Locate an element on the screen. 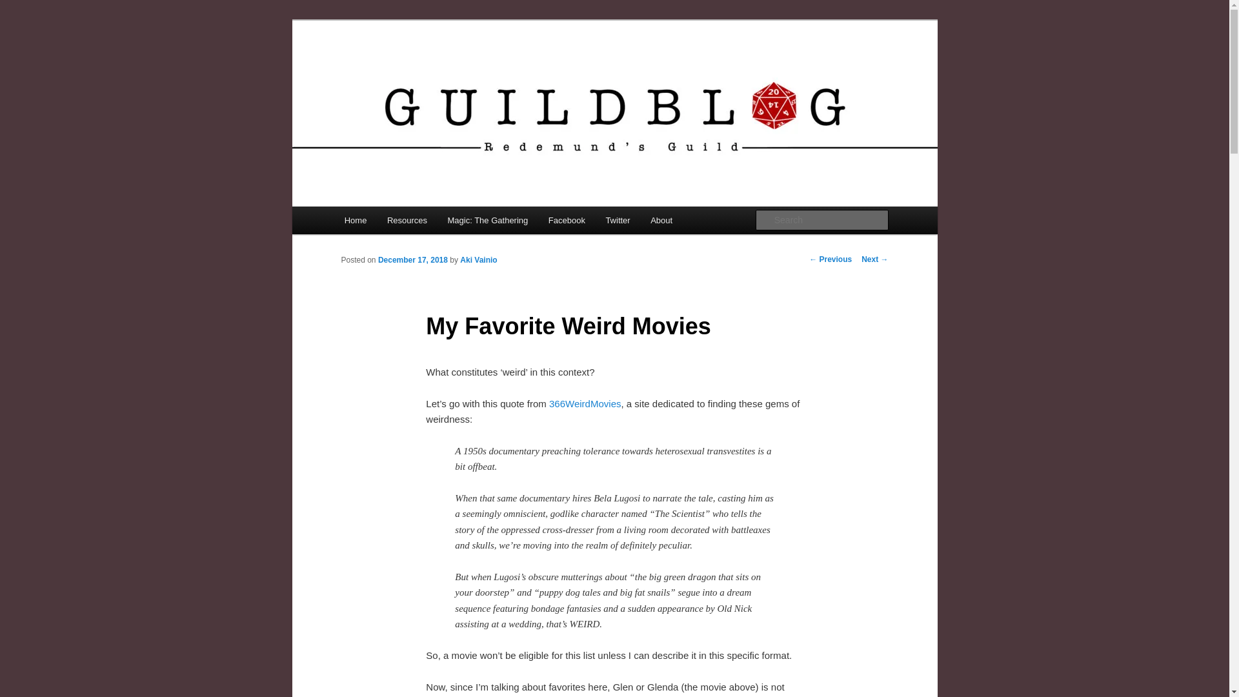 The width and height of the screenshot is (1239, 697). Search is located at coordinates (21, 7).